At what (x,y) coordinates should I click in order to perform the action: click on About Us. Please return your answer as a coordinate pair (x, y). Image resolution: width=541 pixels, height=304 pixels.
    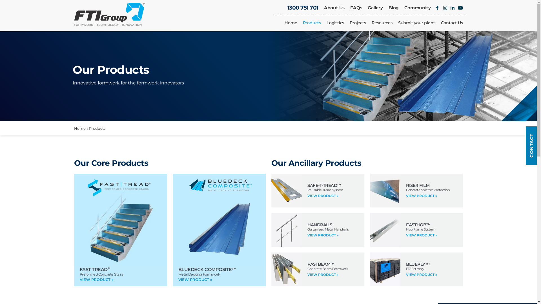
    Looking at the image, I should click on (334, 8).